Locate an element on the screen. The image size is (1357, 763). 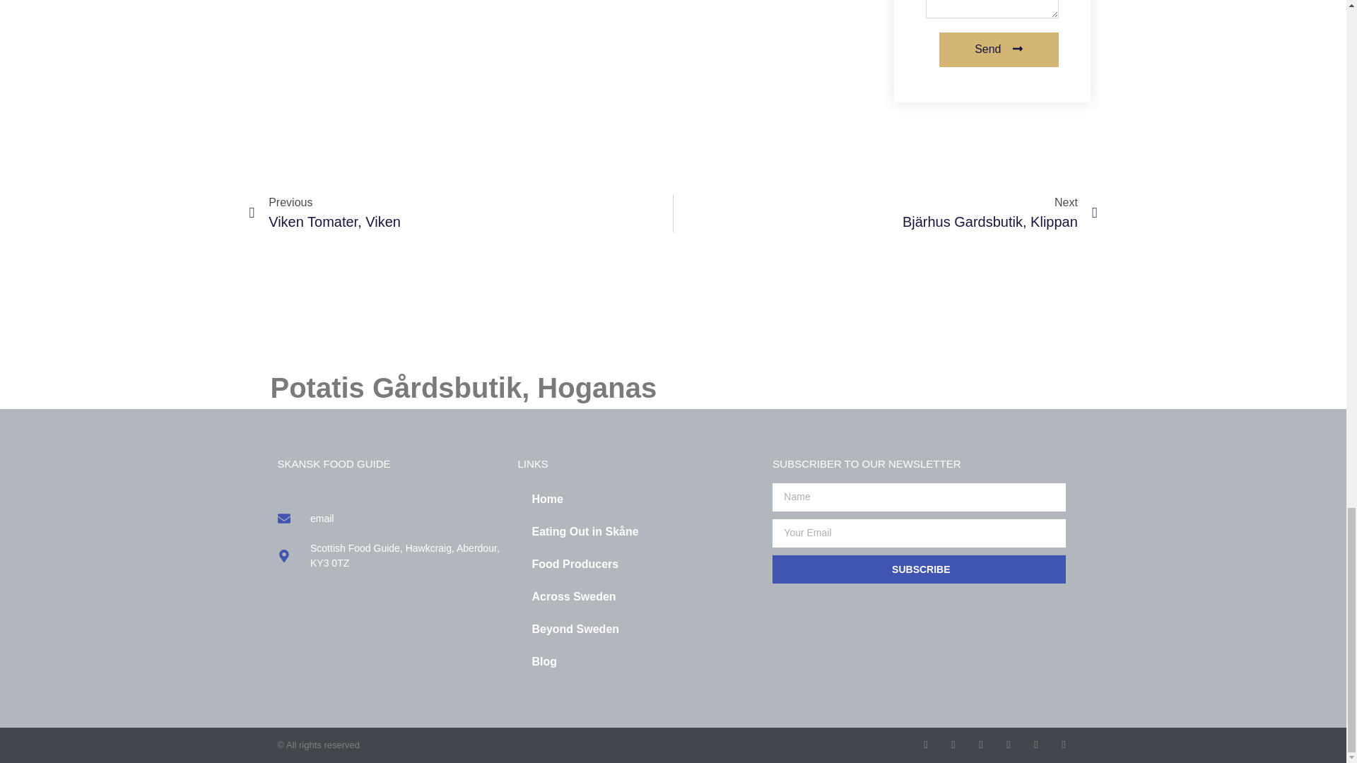
email is located at coordinates (638, 564).